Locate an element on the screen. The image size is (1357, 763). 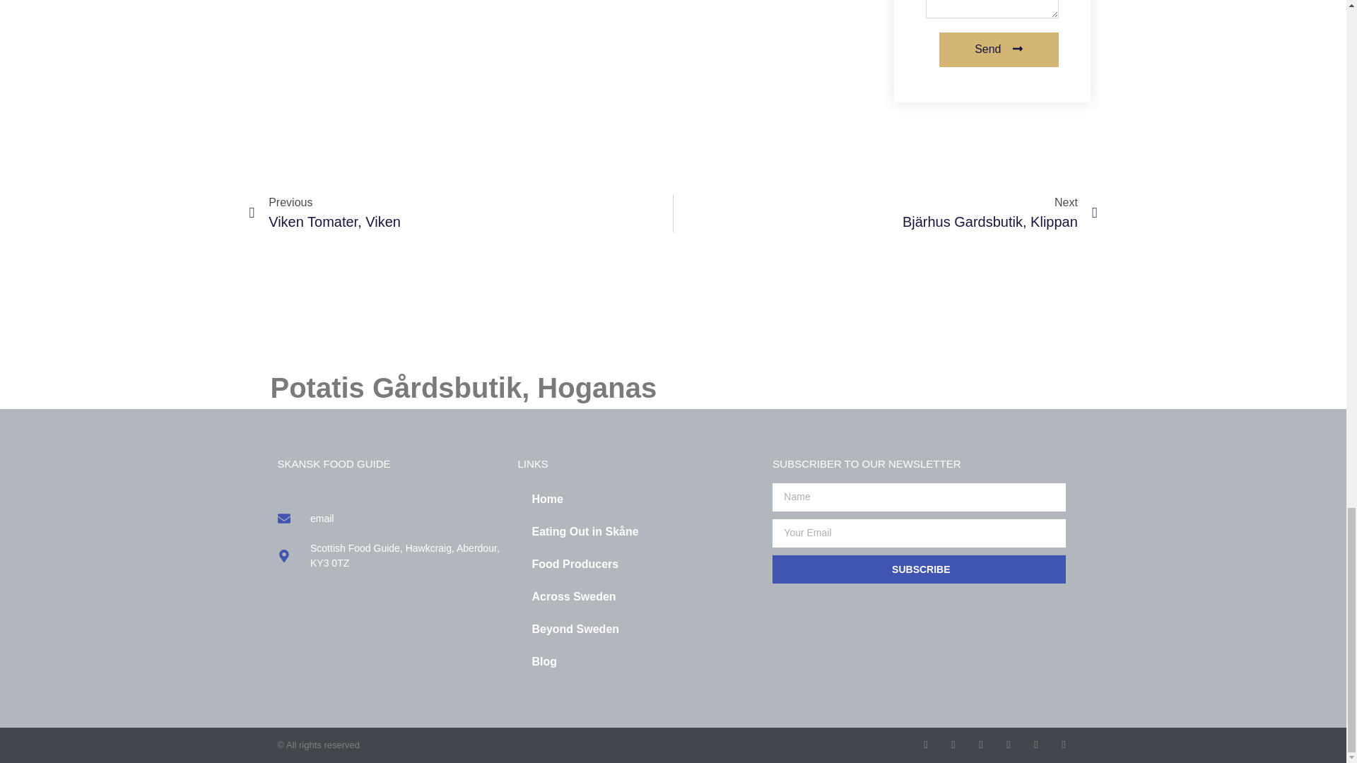
email is located at coordinates (638, 564).